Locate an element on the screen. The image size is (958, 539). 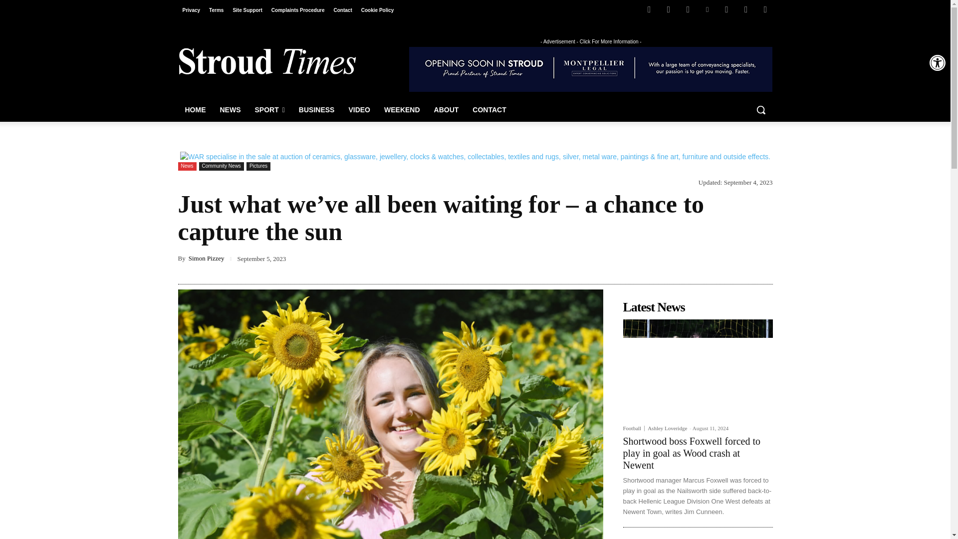
Accessibility Tools is located at coordinates (937, 63).